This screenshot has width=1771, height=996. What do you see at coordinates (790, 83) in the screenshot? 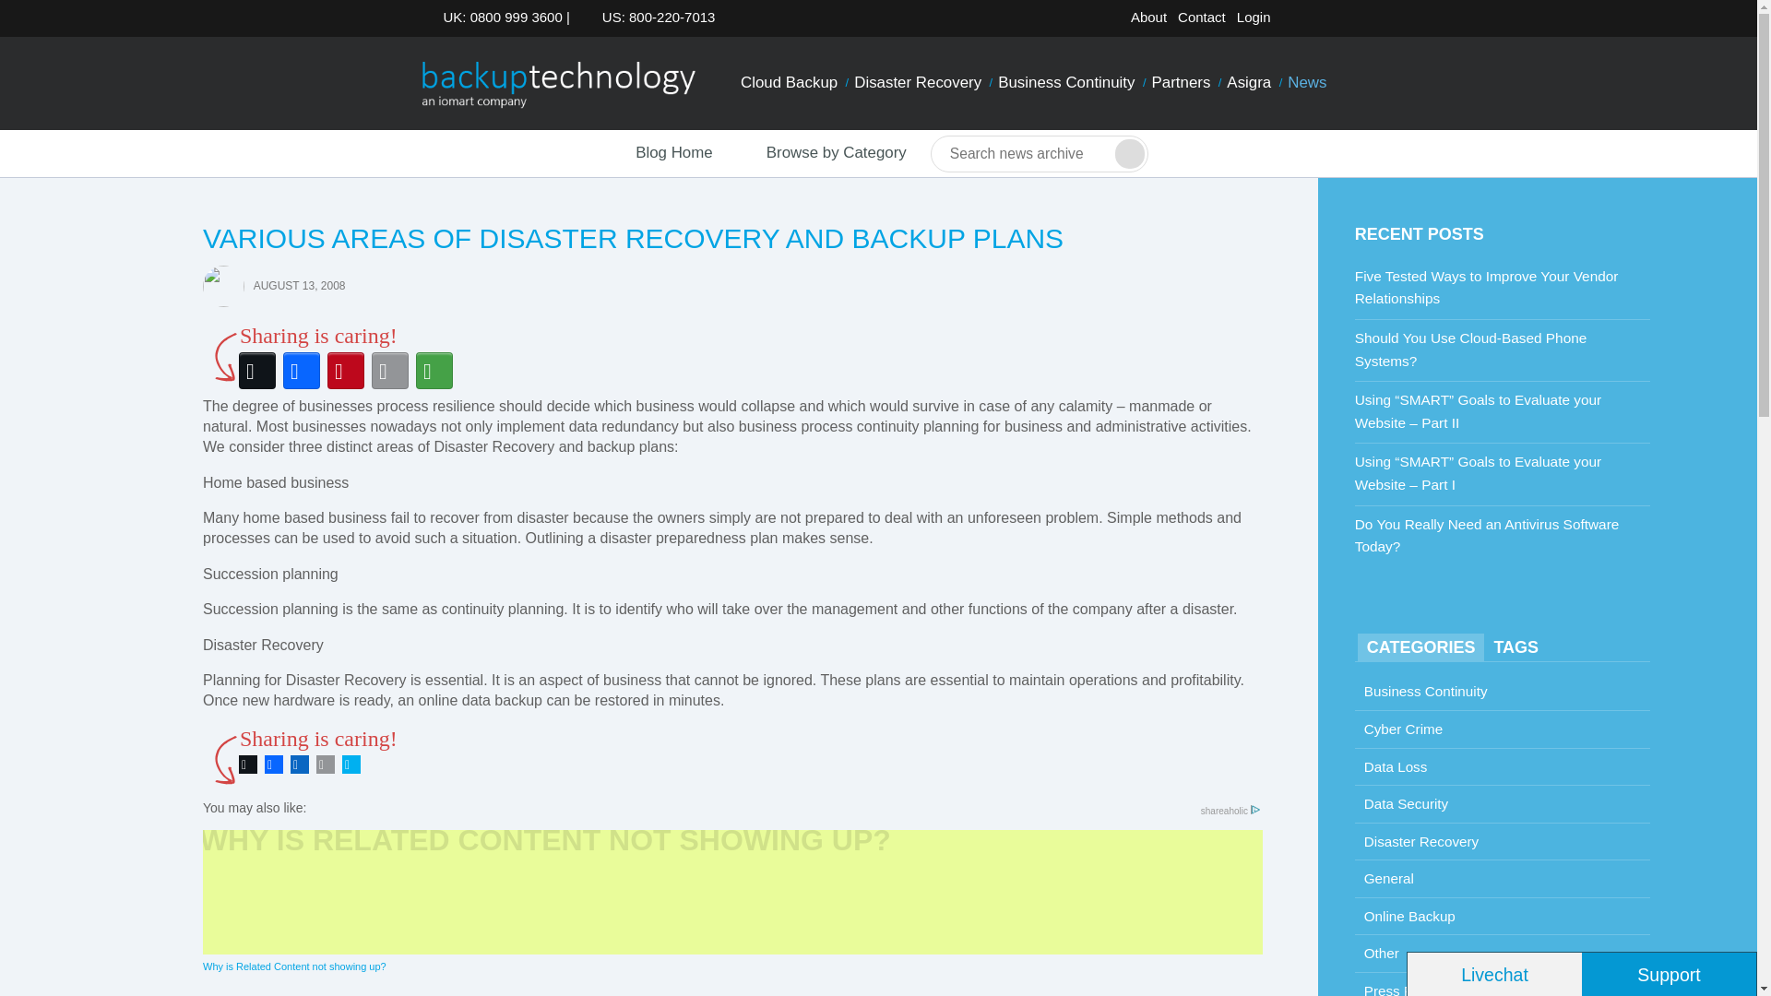
I see `Cloud Backup` at bounding box center [790, 83].